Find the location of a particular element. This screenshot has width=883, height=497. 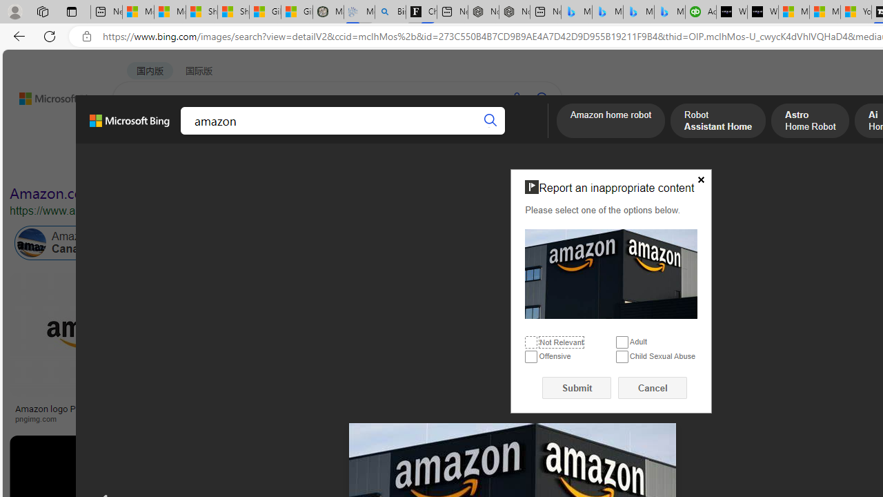

Microsoft Bing, Back to Bing search is located at coordinates (130, 126).